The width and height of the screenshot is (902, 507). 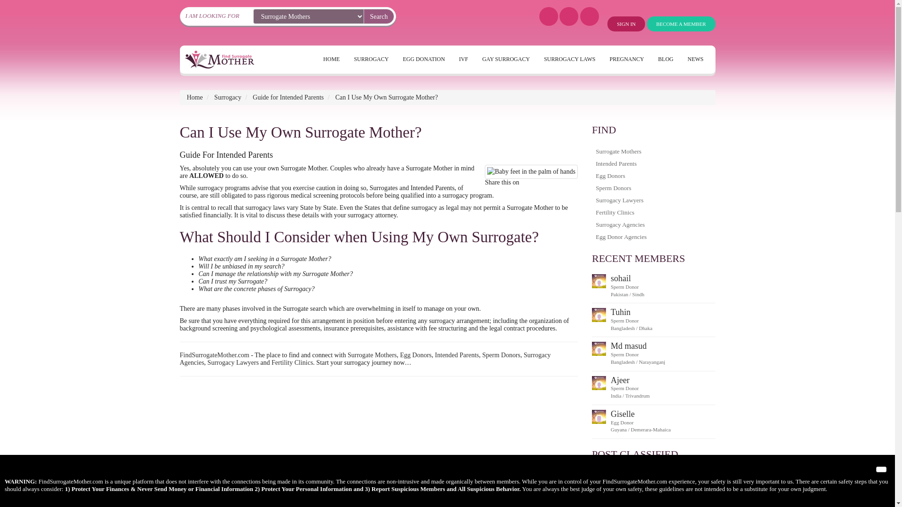 What do you see at coordinates (626, 23) in the screenshot?
I see `SIGN IN` at bounding box center [626, 23].